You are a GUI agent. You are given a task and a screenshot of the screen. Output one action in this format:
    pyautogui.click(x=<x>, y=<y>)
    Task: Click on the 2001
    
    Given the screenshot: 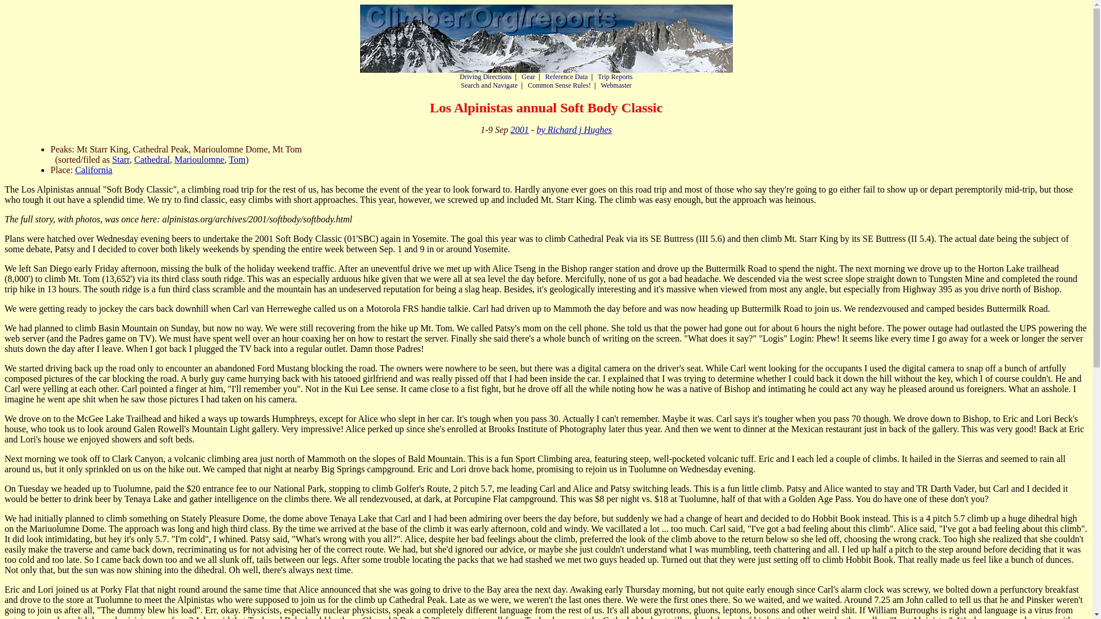 What is the action you would take?
    pyautogui.click(x=520, y=130)
    